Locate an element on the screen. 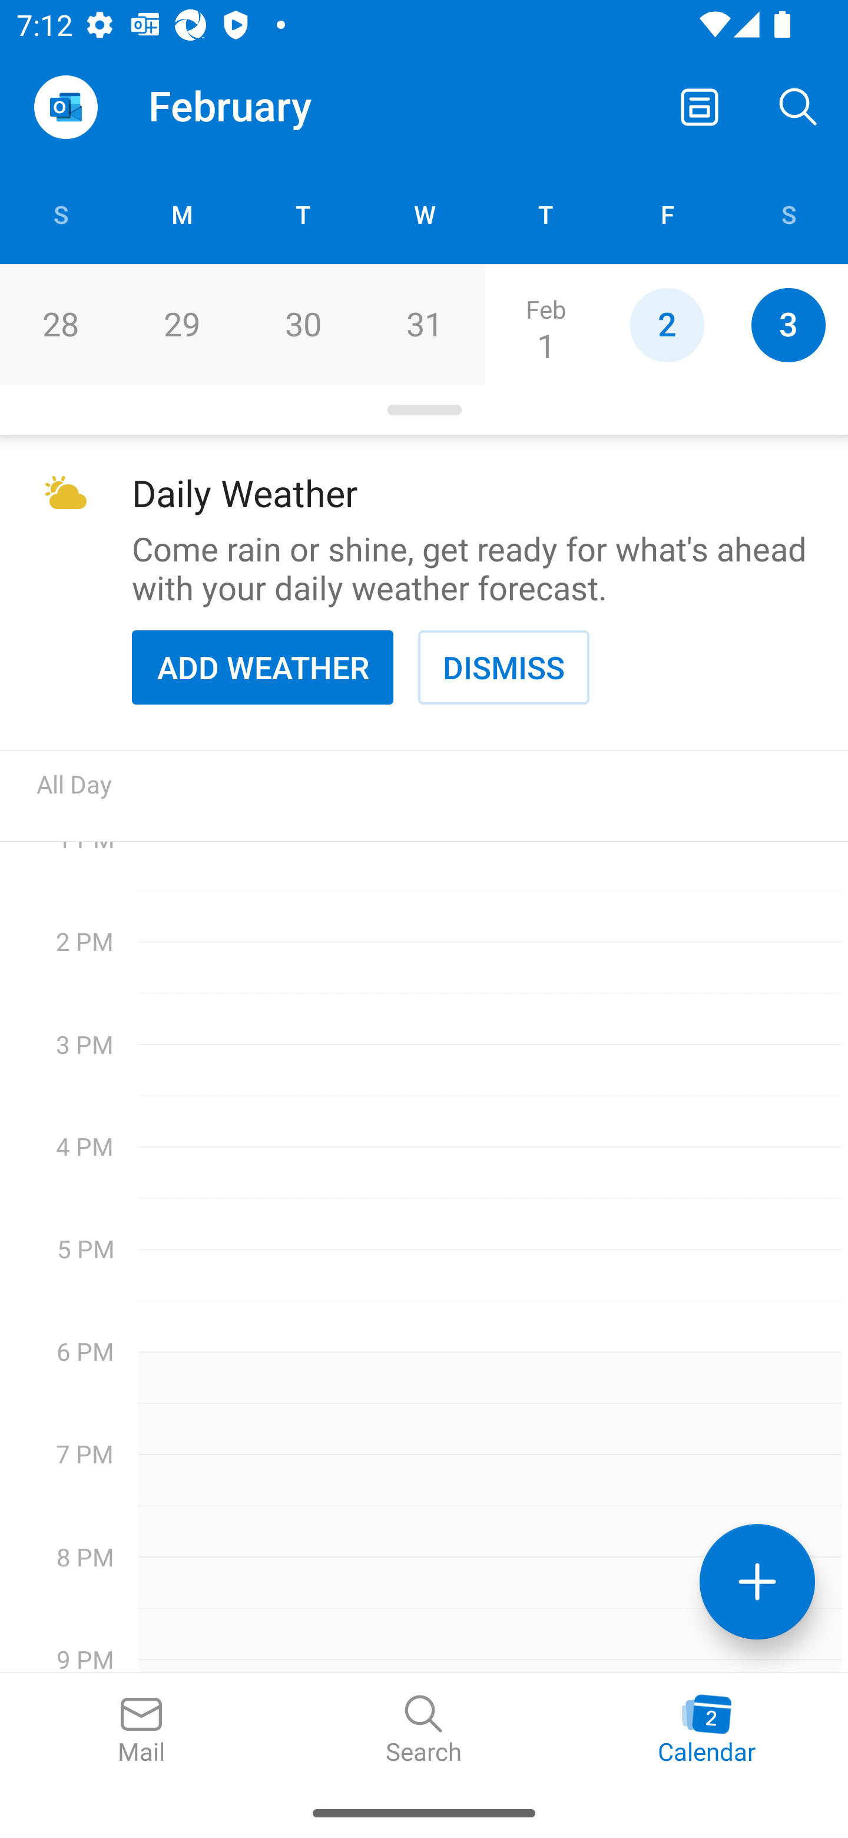  2 Friday, February 2, today is located at coordinates (667, 325).